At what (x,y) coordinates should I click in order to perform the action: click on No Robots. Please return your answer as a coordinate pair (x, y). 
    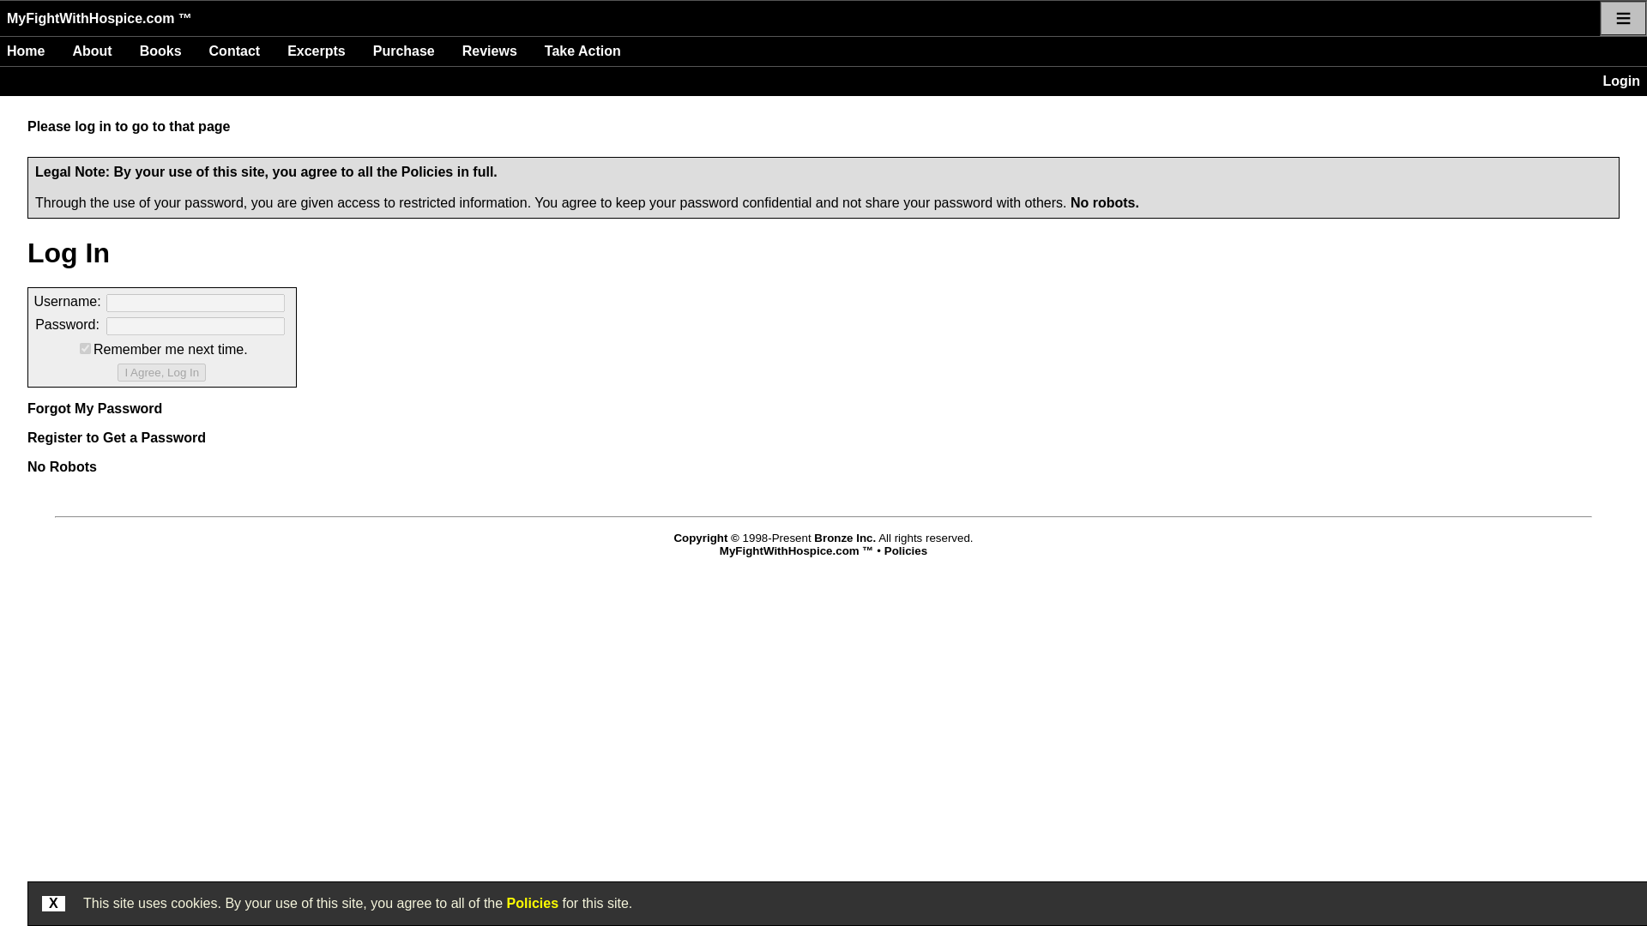
    Looking at the image, I should click on (62, 466).